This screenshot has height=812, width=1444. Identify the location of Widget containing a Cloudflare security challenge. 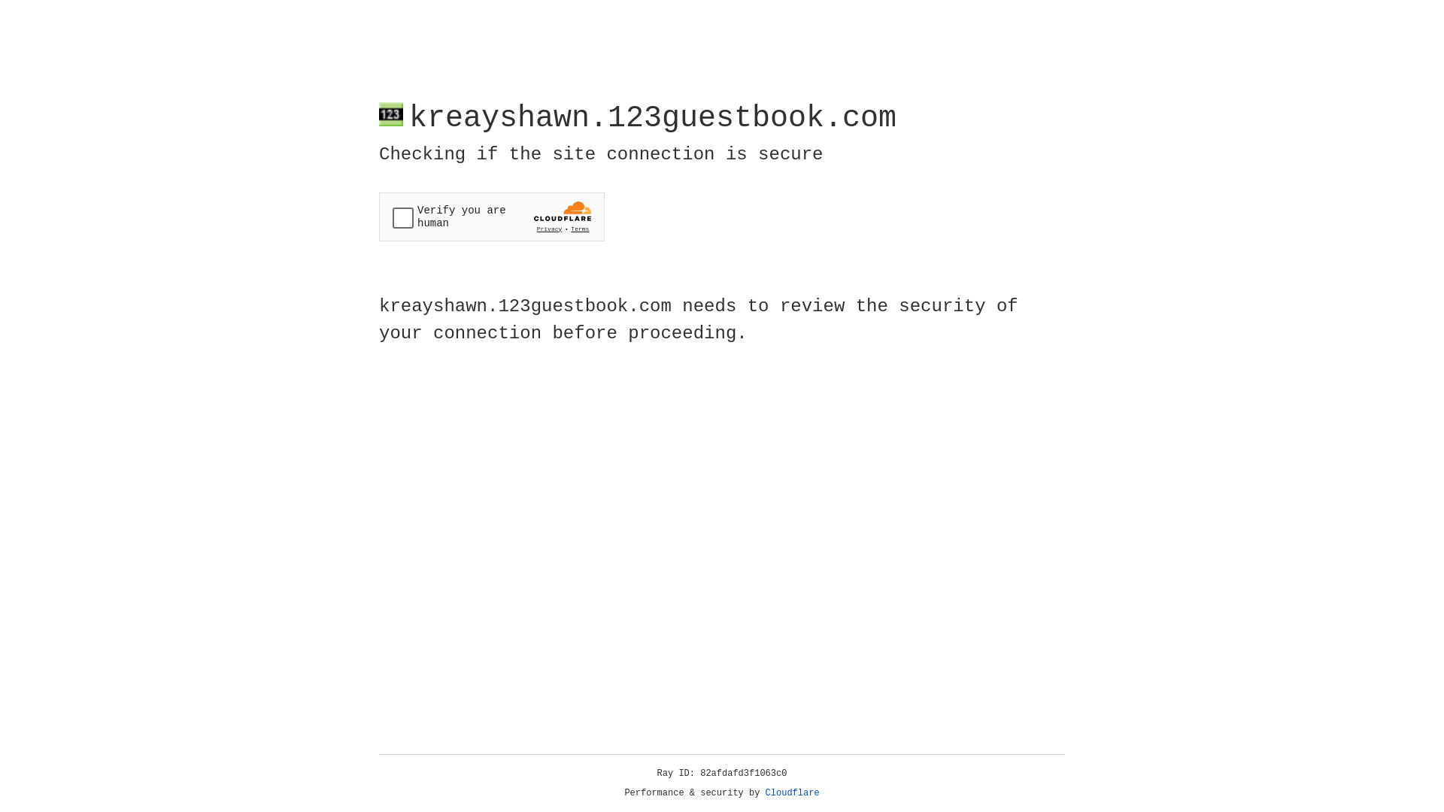
(492, 217).